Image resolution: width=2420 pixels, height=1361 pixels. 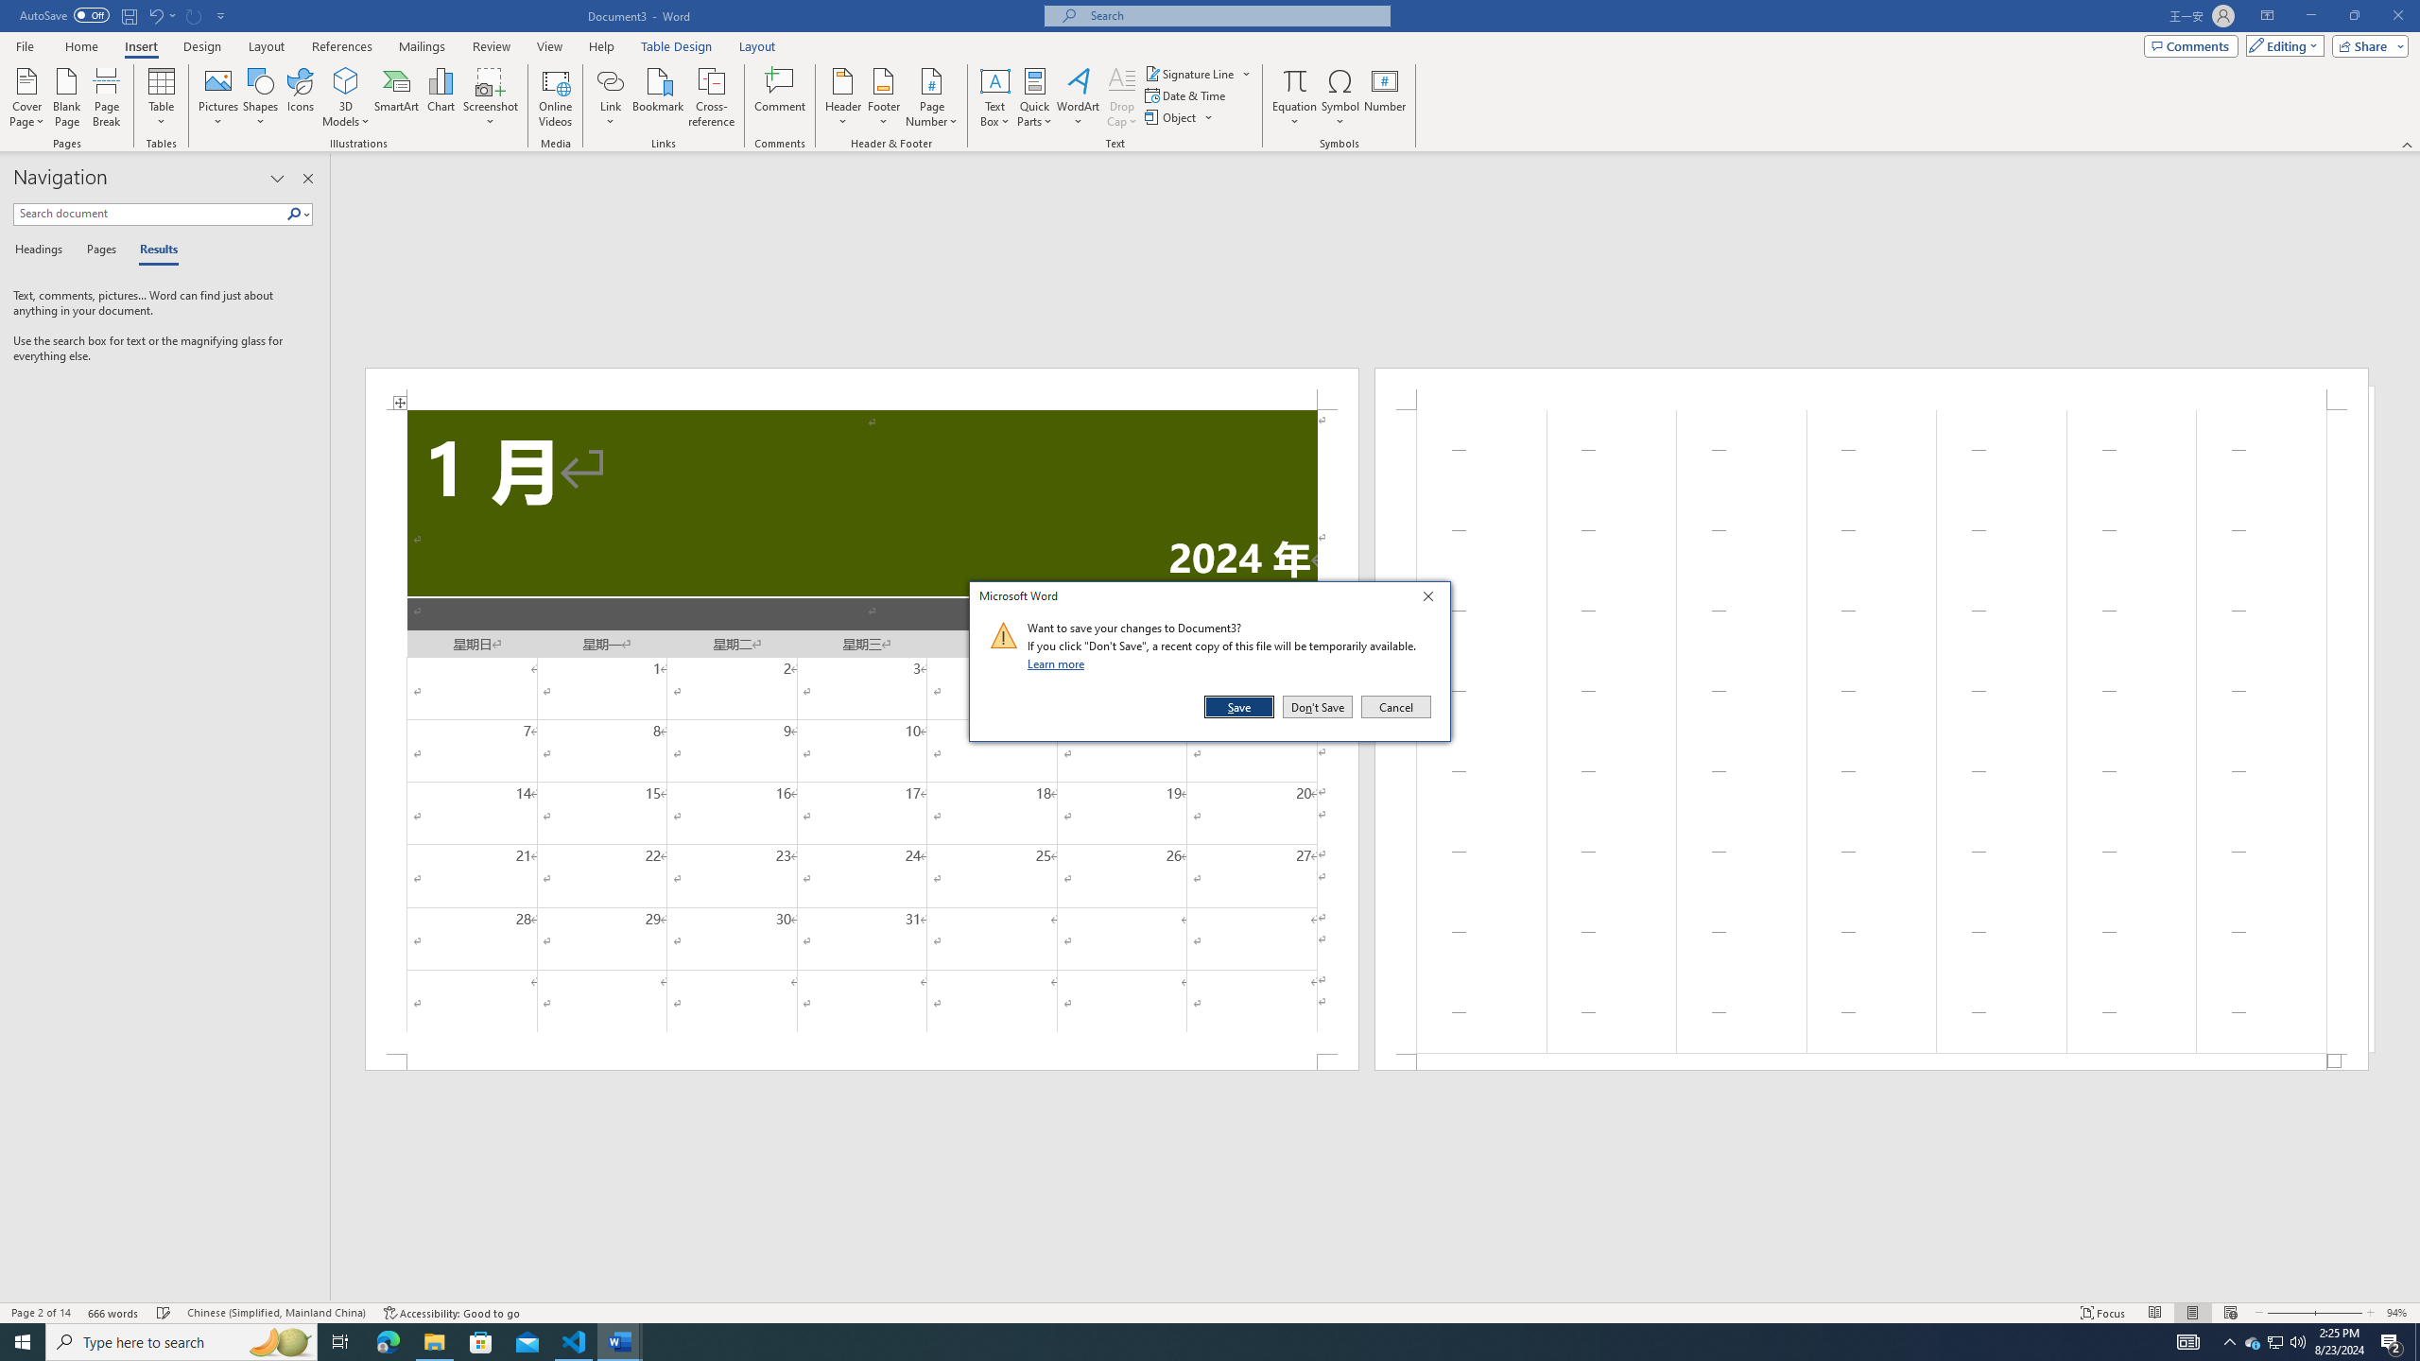 I want to click on Cross-reference..., so click(x=713, y=97).